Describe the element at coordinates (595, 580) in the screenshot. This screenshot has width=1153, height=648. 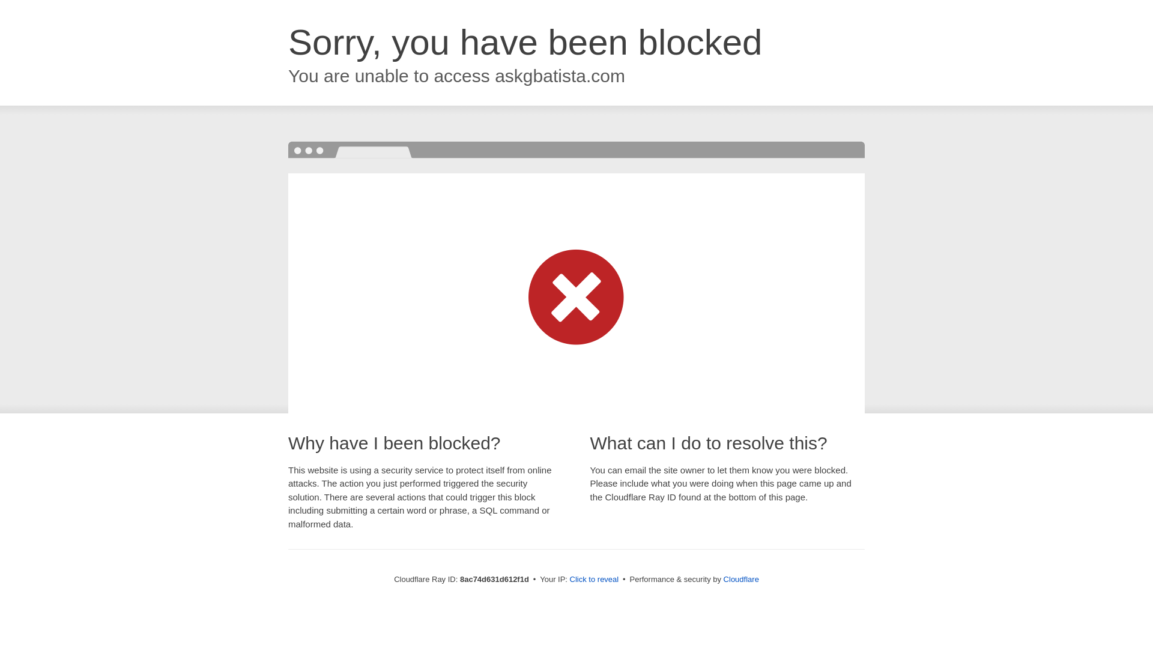
I see `Click to reveal` at that location.